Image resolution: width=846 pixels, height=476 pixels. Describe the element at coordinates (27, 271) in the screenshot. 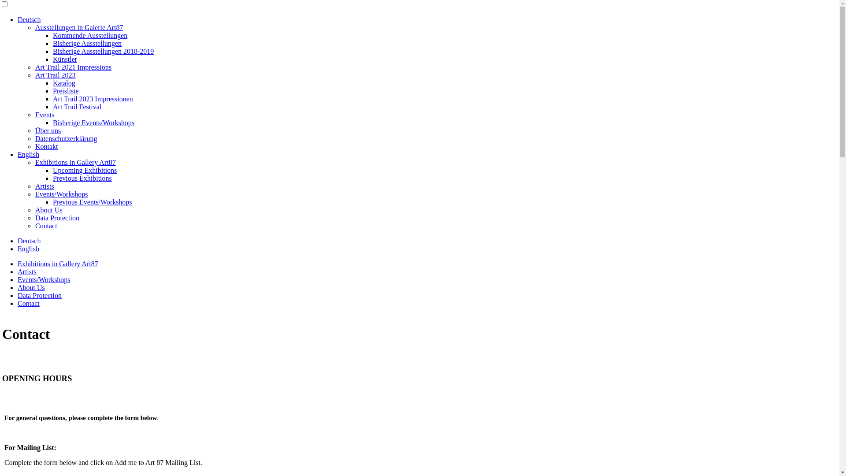

I see `Artists` at that location.